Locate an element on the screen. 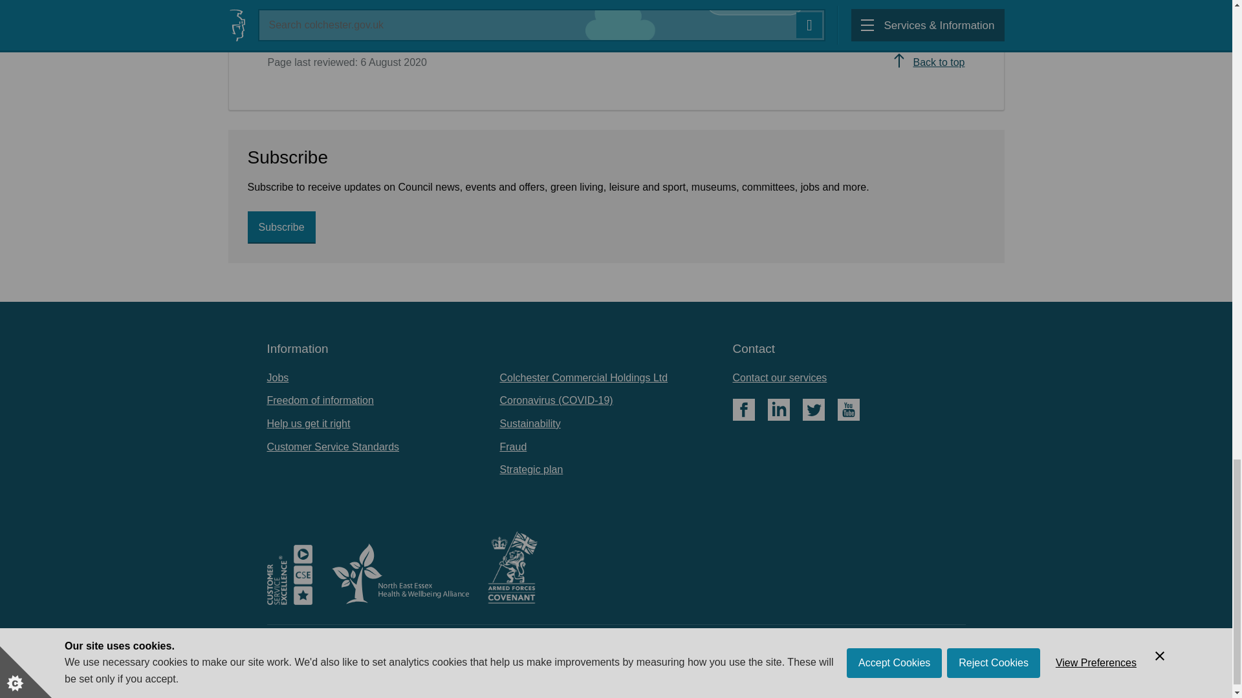 The height and width of the screenshot is (698, 1242). Subscribe is located at coordinates (281, 227).